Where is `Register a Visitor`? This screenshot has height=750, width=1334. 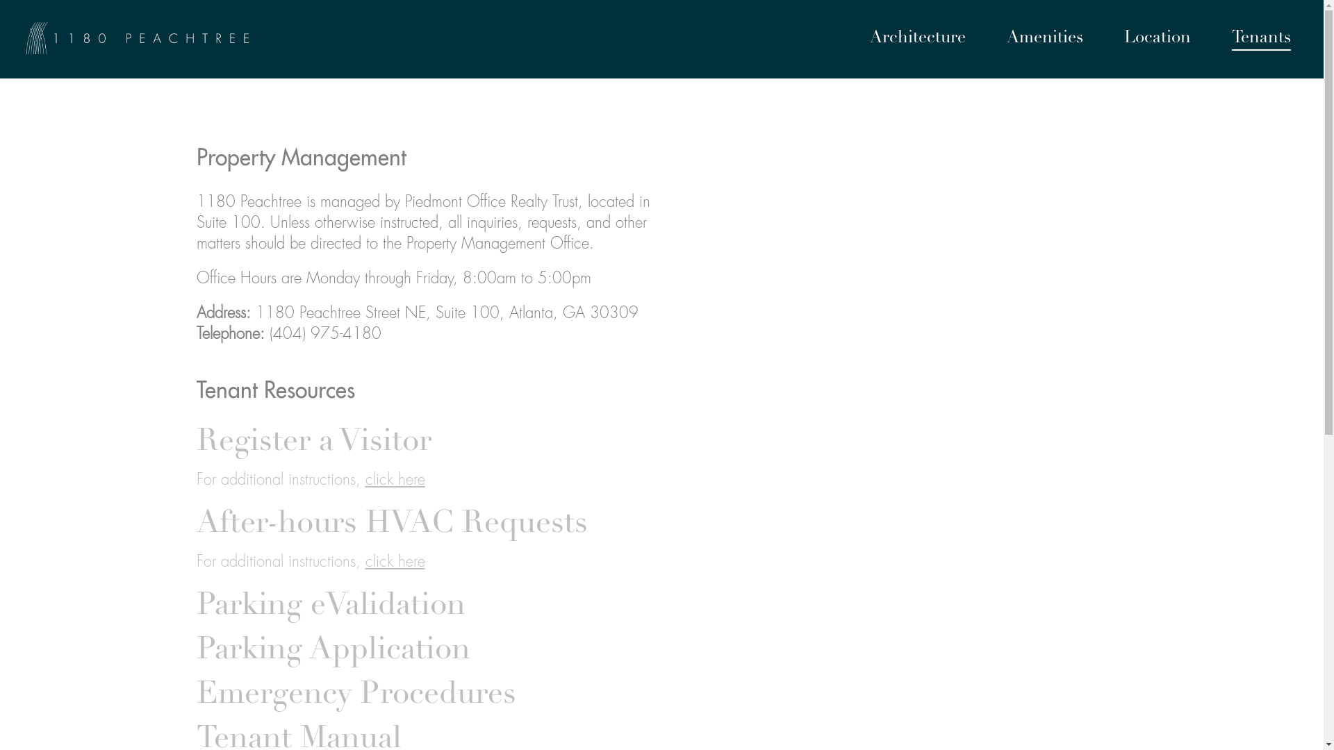 Register a Visitor is located at coordinates (313, 443).